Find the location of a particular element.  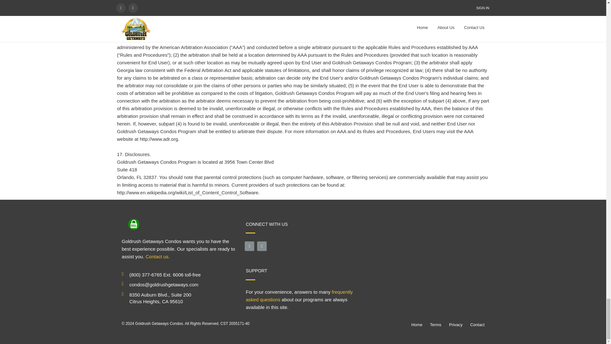

frequently asked questions is located at coordinates (299, 296).